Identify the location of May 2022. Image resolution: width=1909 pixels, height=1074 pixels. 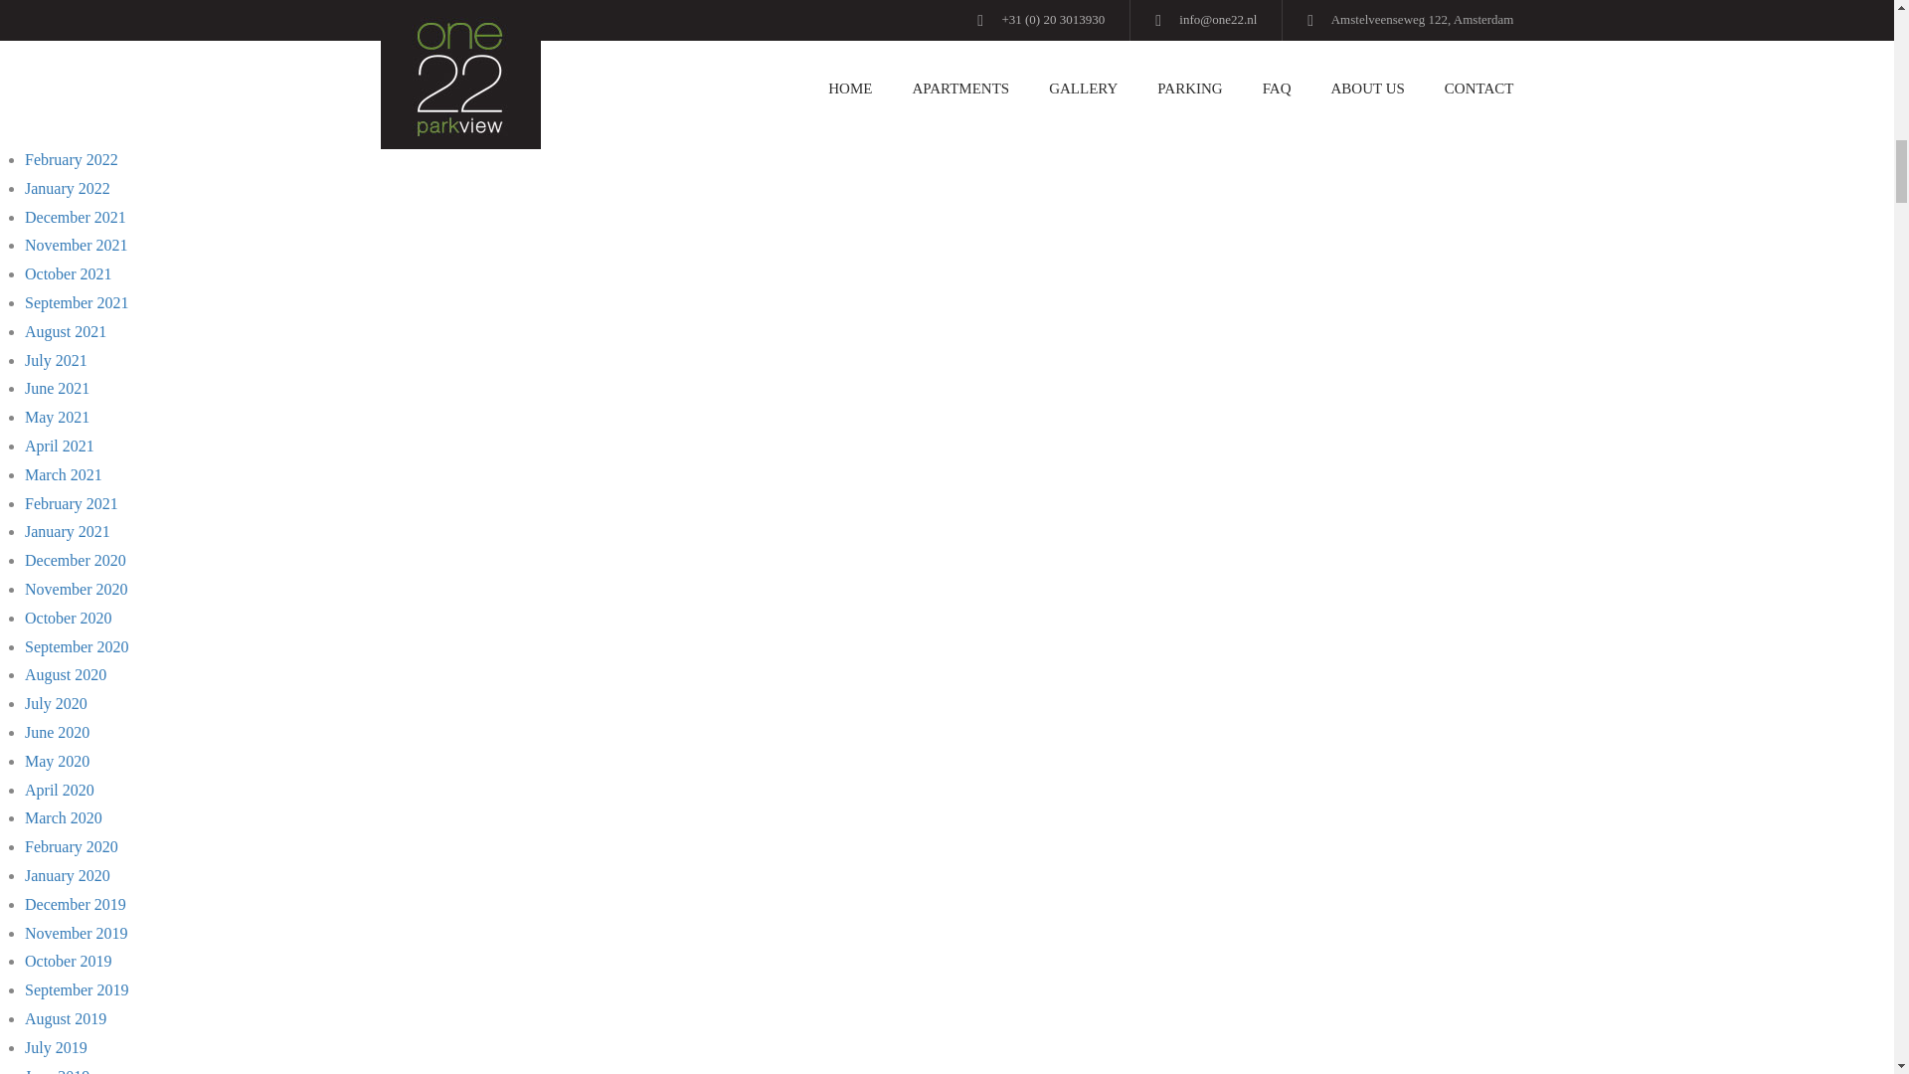
(57, 74).